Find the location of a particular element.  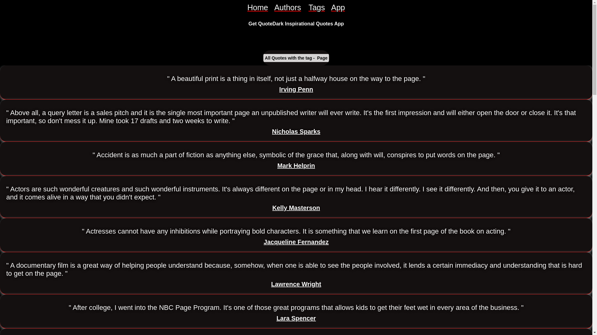

Jacqueline Fernandez is located at coordinates (296, 242).